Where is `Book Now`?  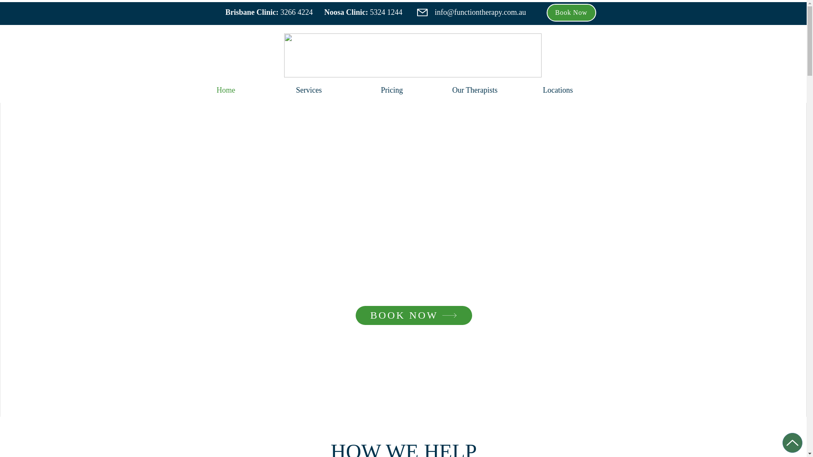 Book Now is located at coordinates (571, 13).